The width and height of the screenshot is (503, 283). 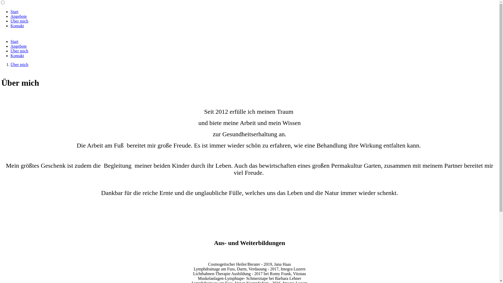 I want to click on Kontakt, so click(x=17, y=26).